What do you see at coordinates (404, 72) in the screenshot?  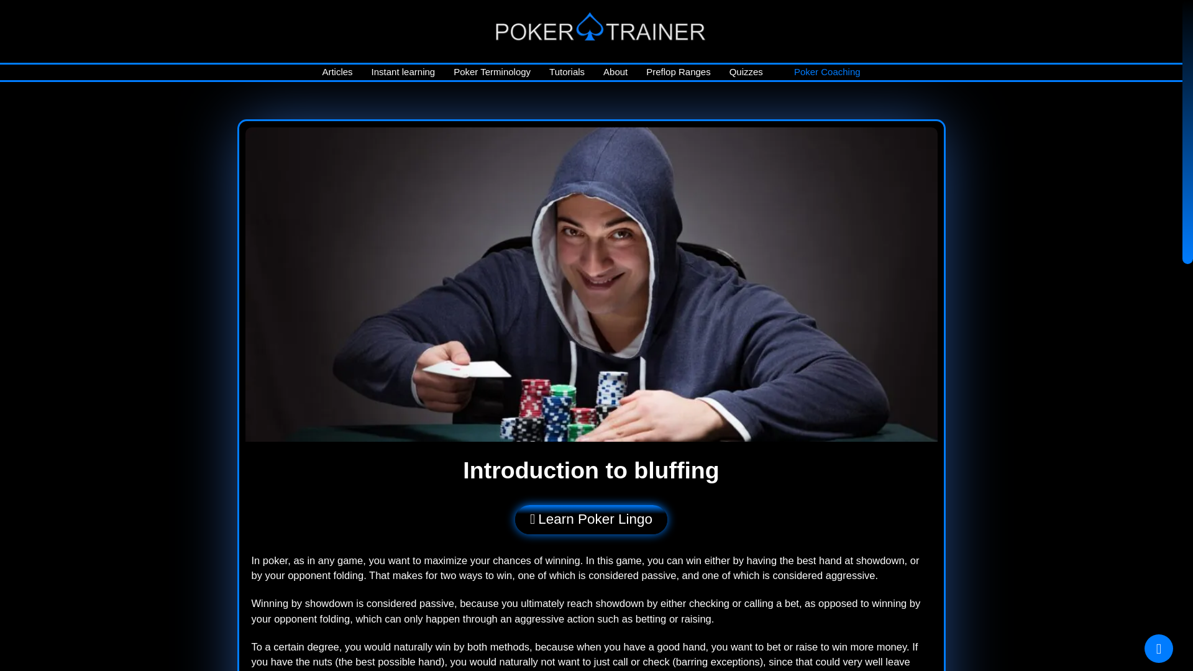 I see `Instant learning` at bounding box center [404, 72].